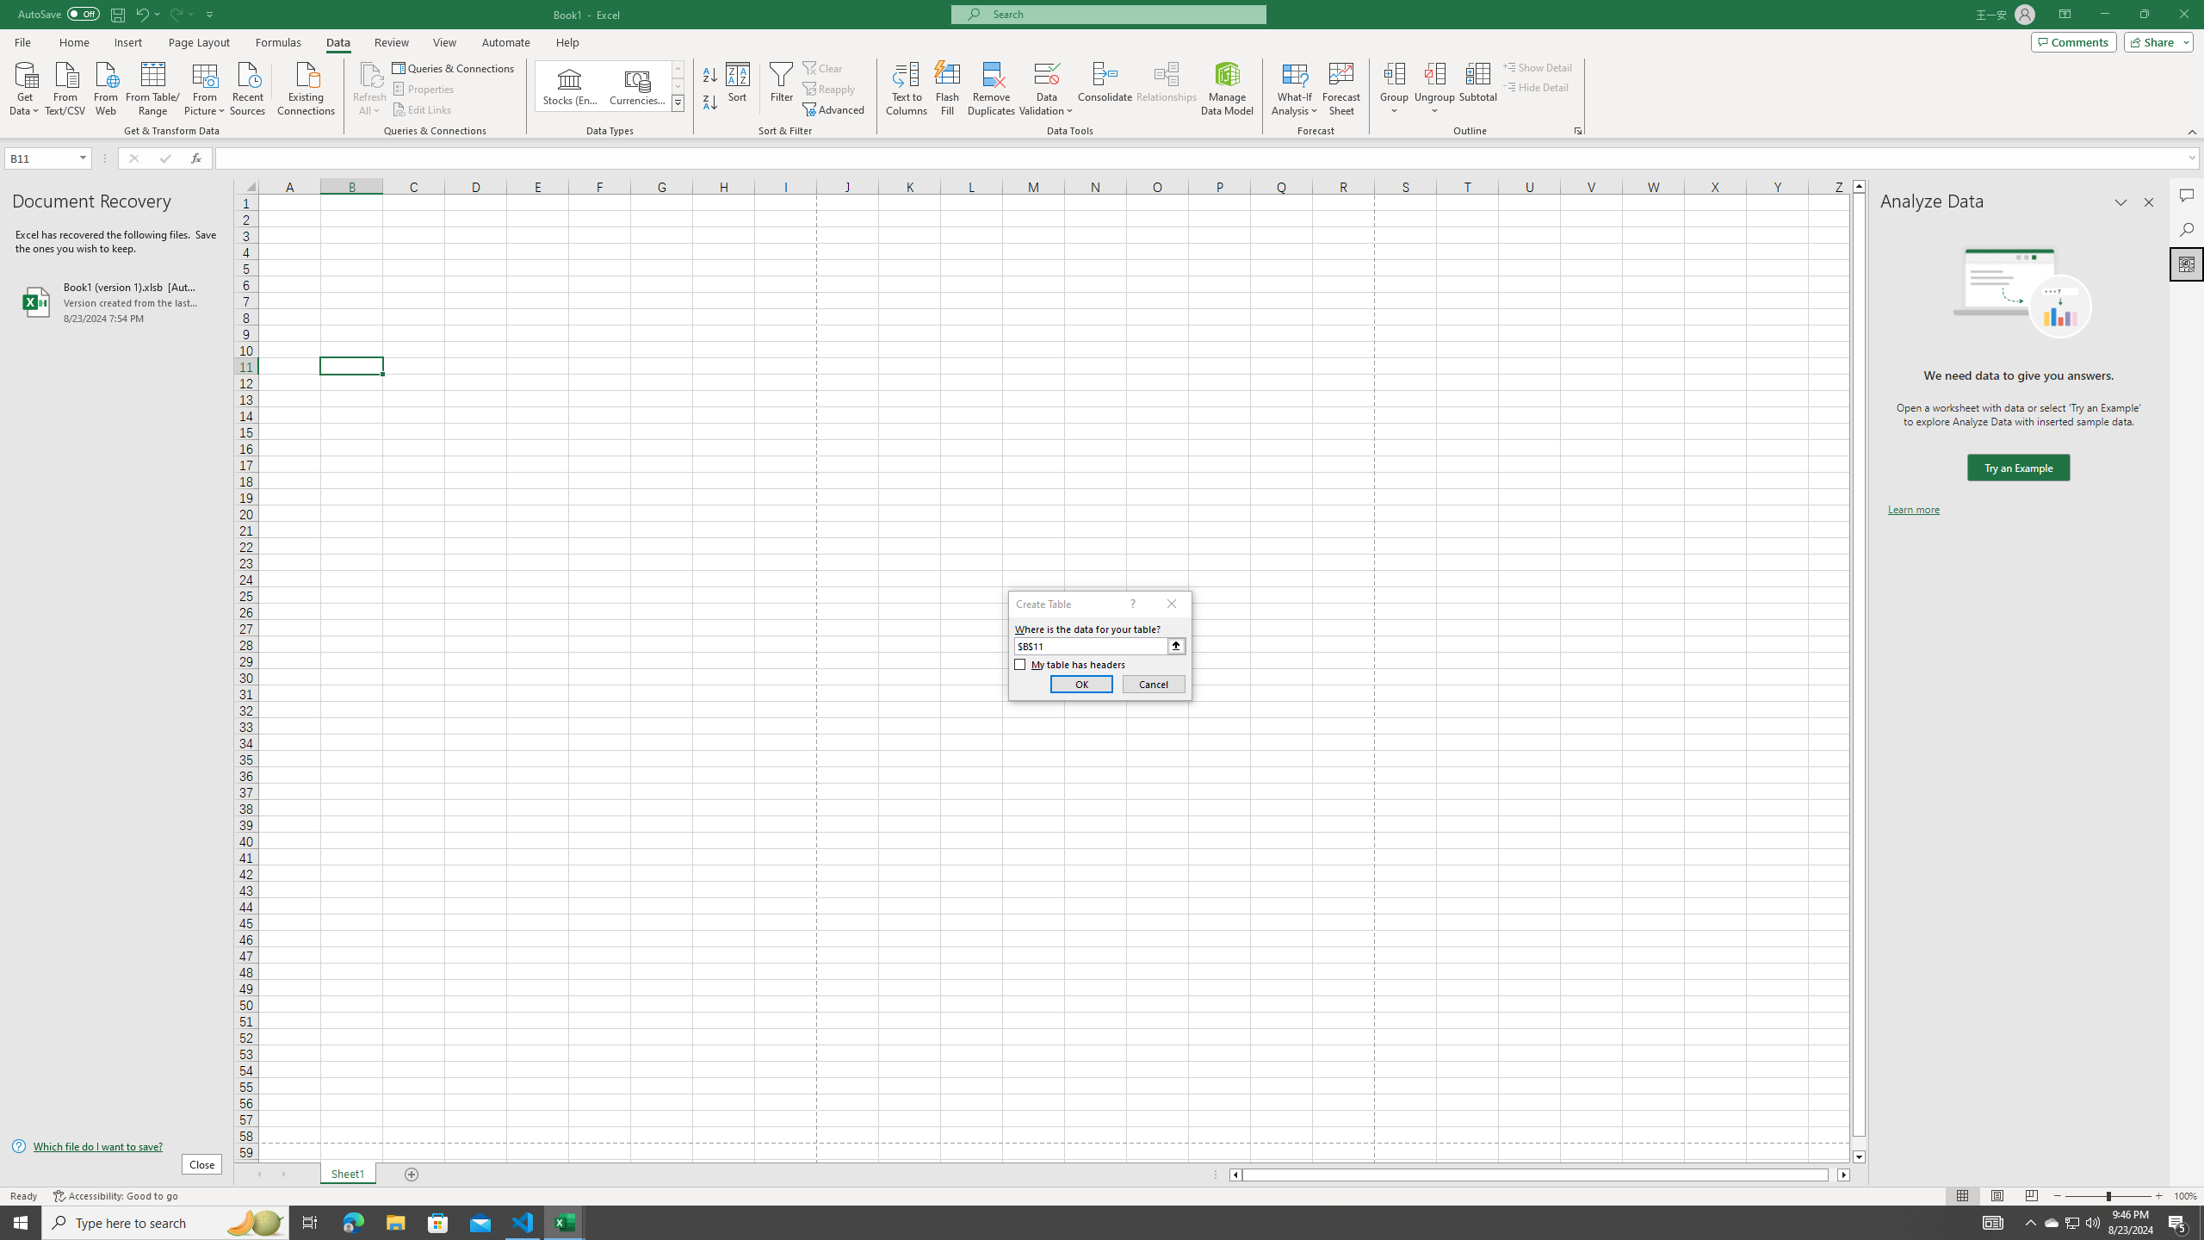  What do you see at coordinates (306, 87) in the screenshot?
I see `Existing Connections` at bounding box center [306, 87].